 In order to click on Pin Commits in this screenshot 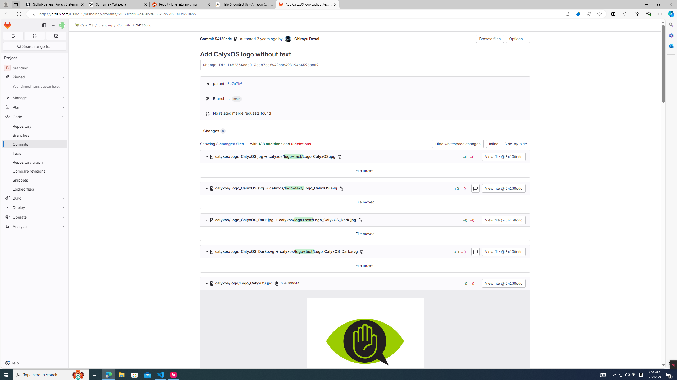, I will do `click(62, 144)`.